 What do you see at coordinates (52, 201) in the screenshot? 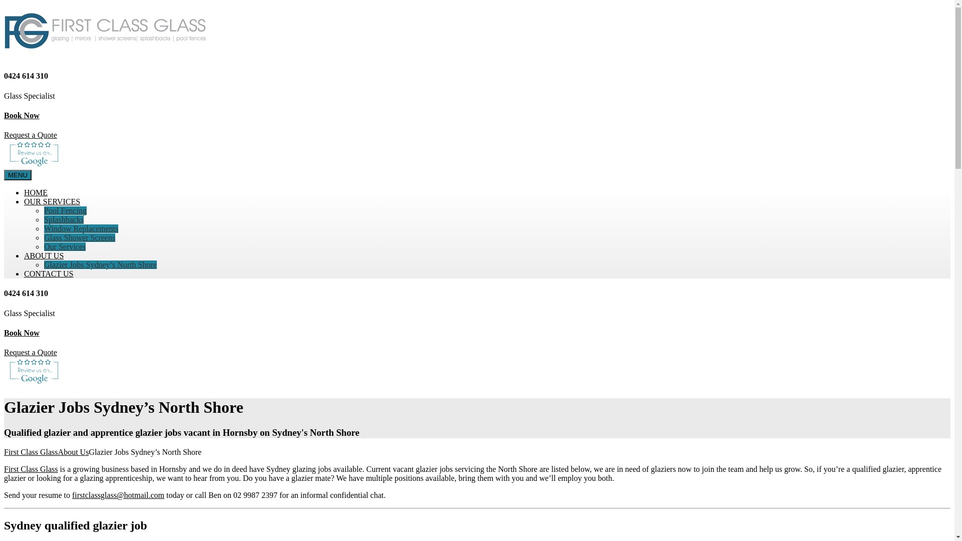
I see `OUR SERVICES` at bounding box center [52, 201].